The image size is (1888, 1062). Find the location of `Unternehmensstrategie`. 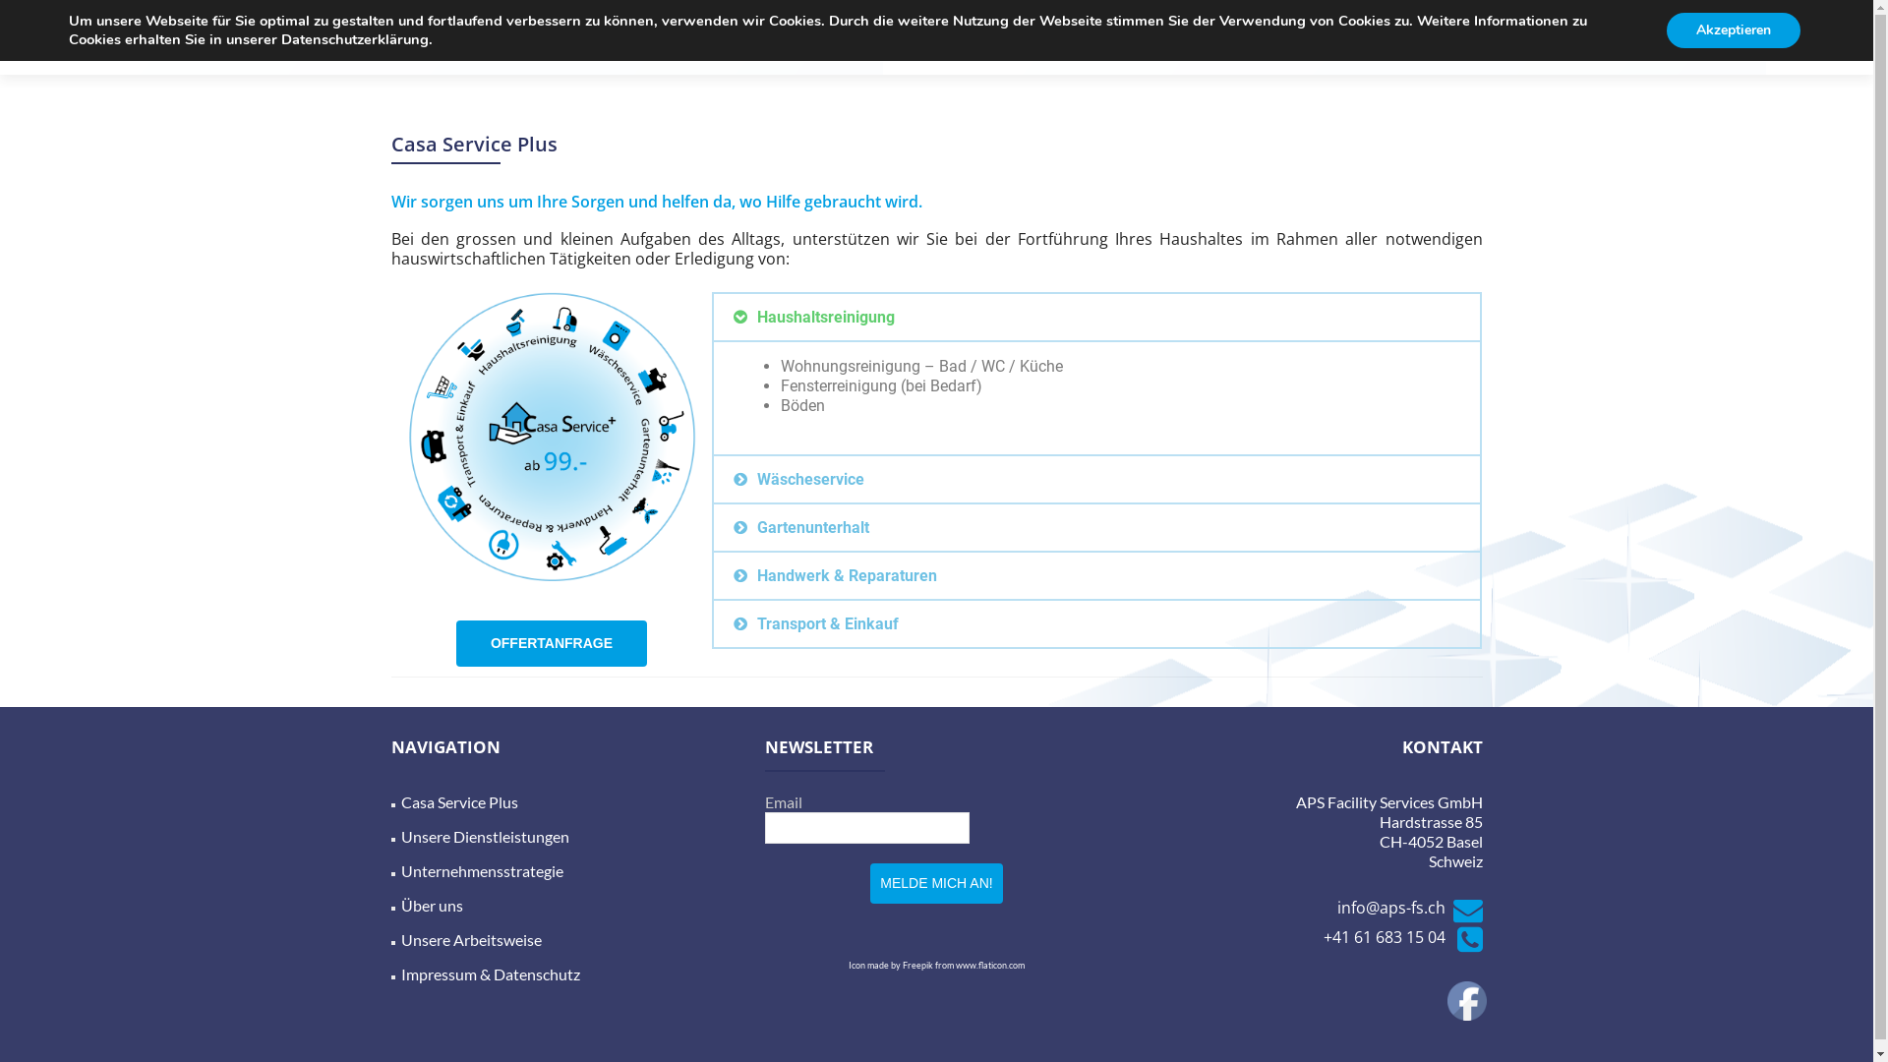

Unternehmensstrategie is located at coordinates (482, 871).